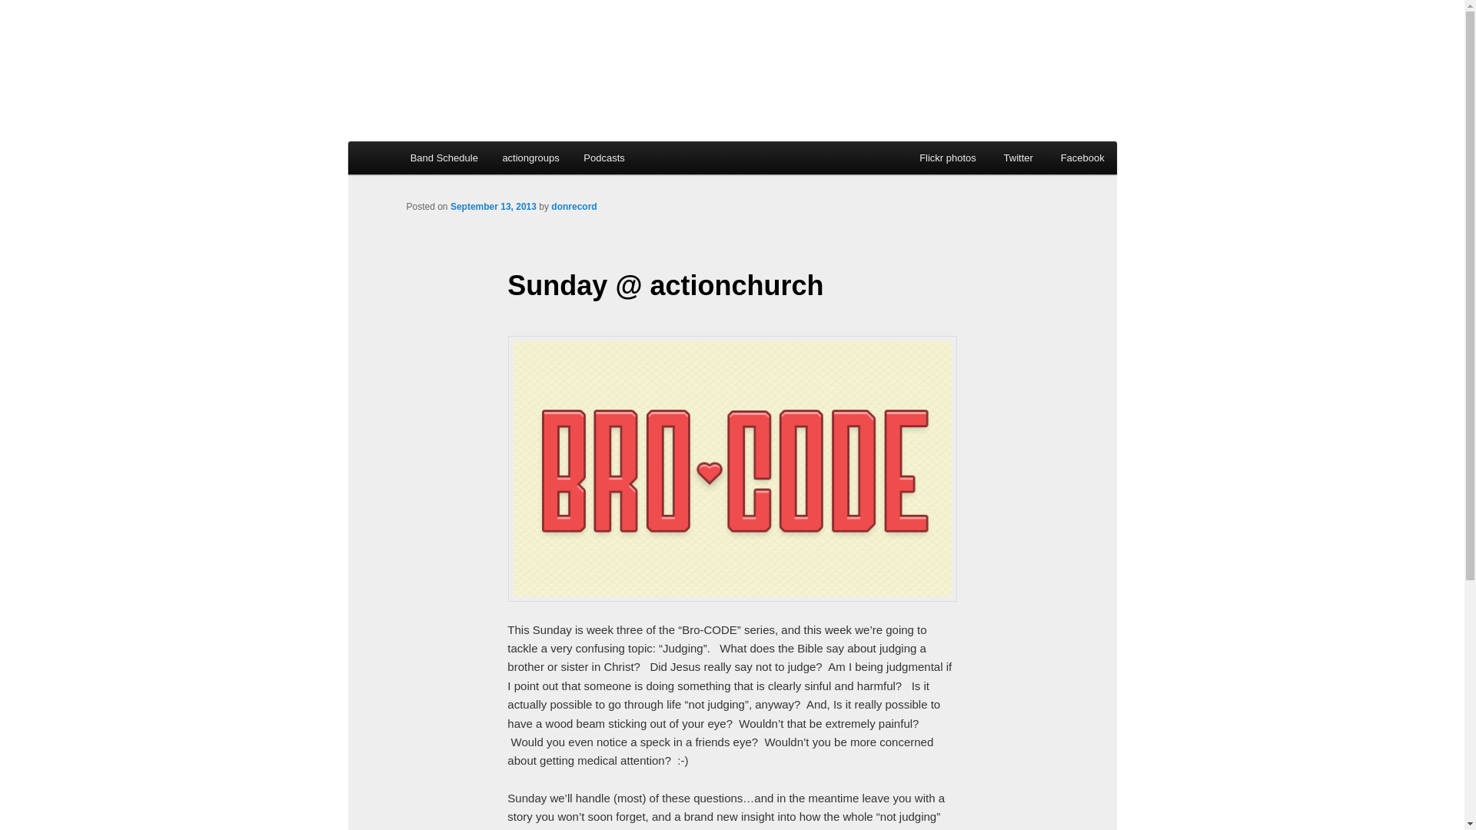 Image resolution: width=1476 pixels, height=830 pixels. What do you see at coordinates (604, 157) in the screenshot?
I see `Podcasts` at bounding box center [604, 157].